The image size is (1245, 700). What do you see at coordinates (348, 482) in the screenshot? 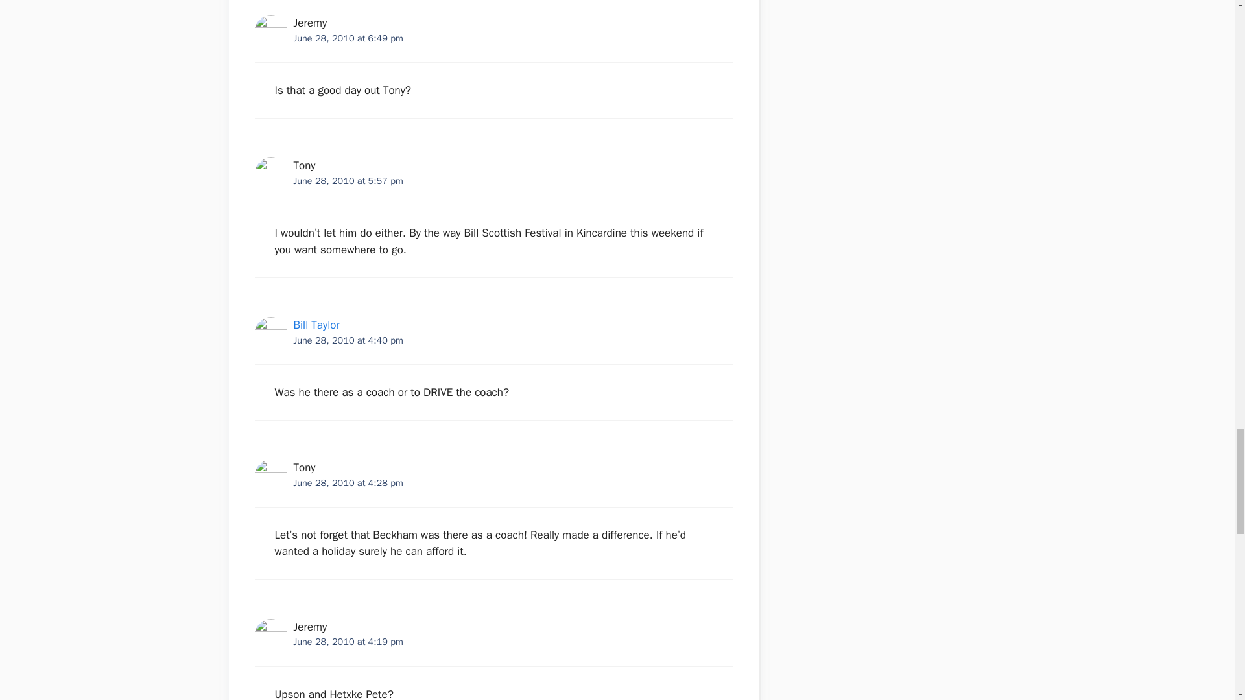
I see `June 28, 2010 at 4:28 pm` at bounding box center [348, 482].